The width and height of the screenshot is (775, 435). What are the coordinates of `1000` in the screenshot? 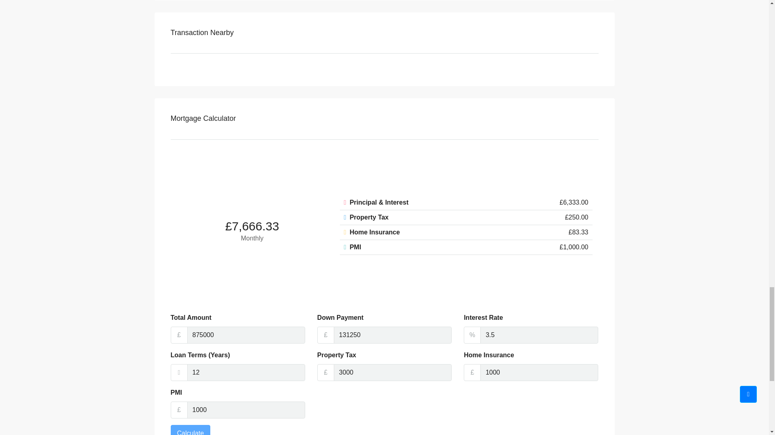 It's located at (539, 372).